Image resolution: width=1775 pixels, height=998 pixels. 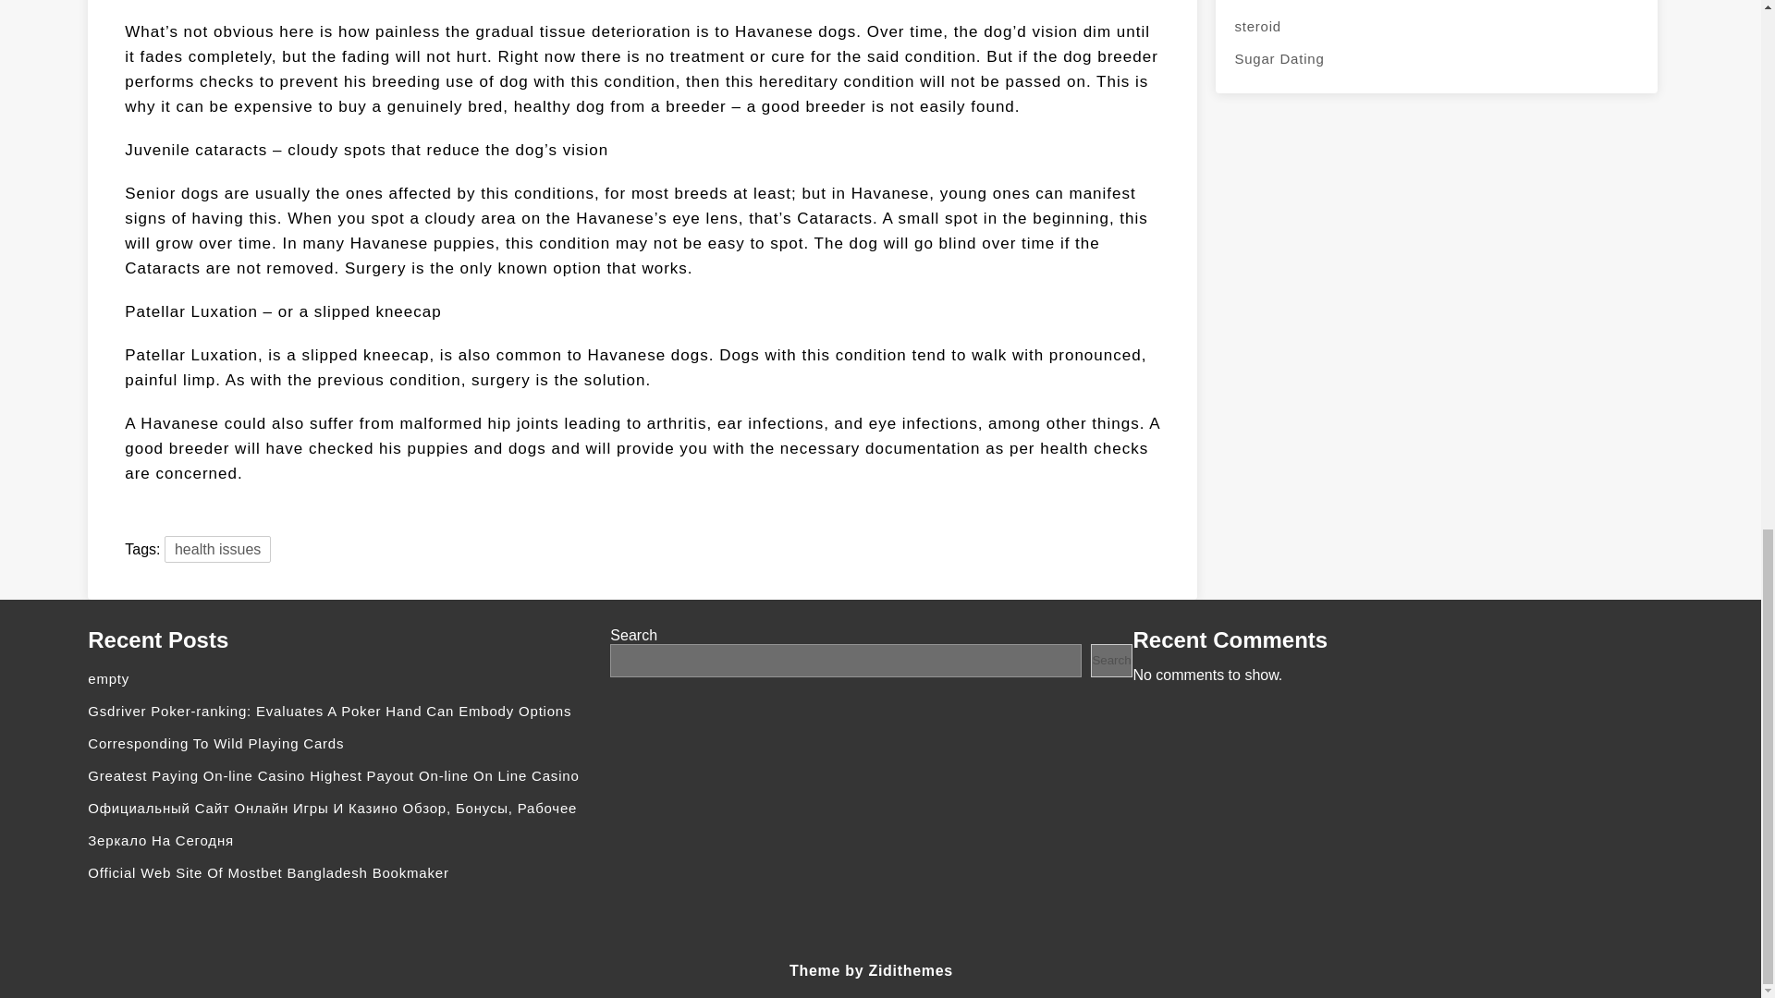 I want to click on health issues, so click(x=218, y=549).